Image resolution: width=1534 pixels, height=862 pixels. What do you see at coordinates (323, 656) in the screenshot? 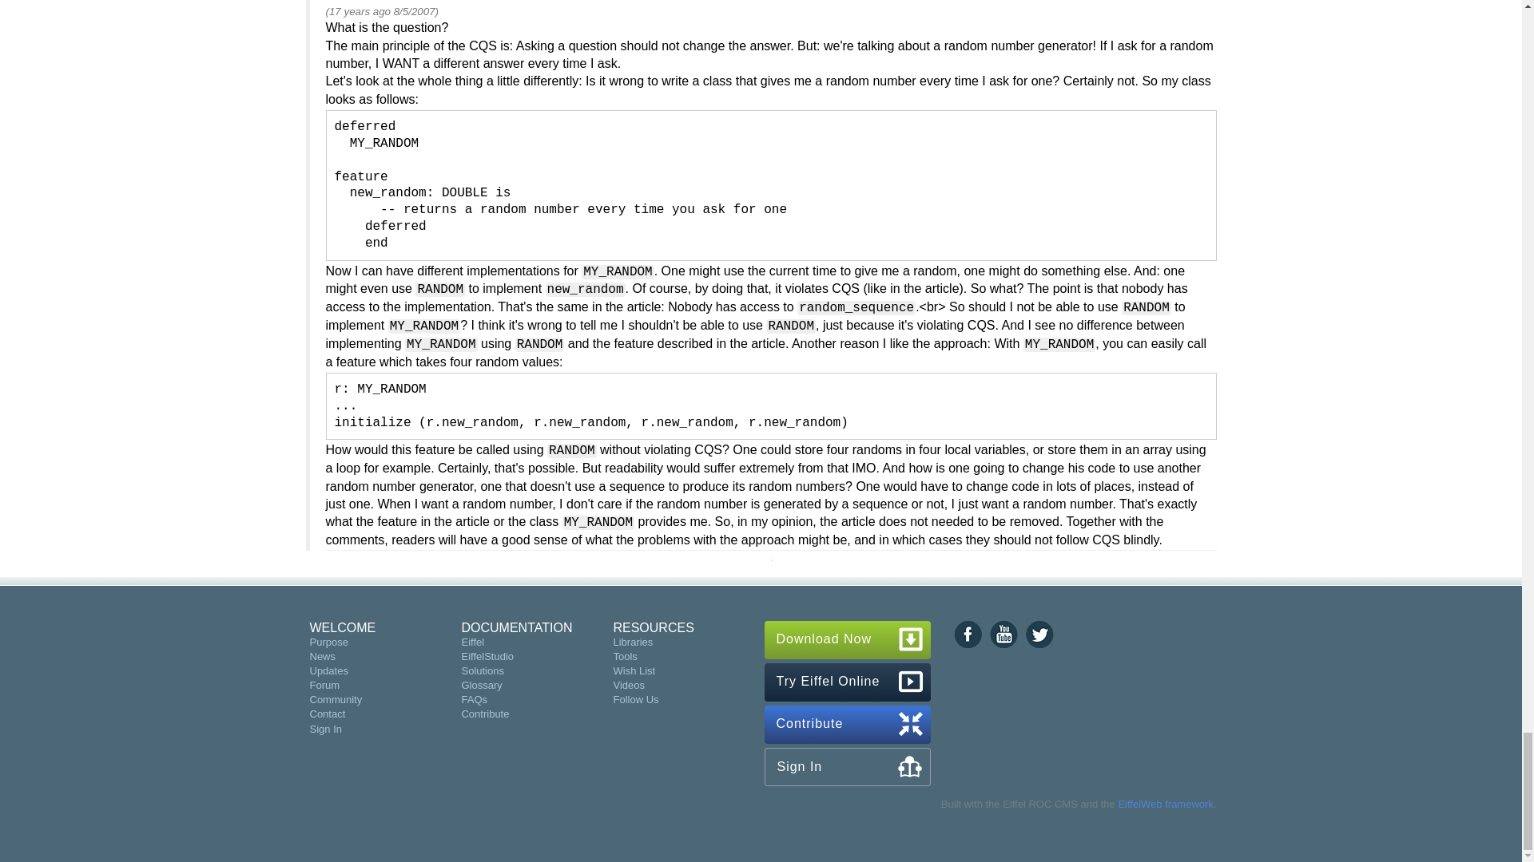
I see `News` at bounding box center [323, 656].